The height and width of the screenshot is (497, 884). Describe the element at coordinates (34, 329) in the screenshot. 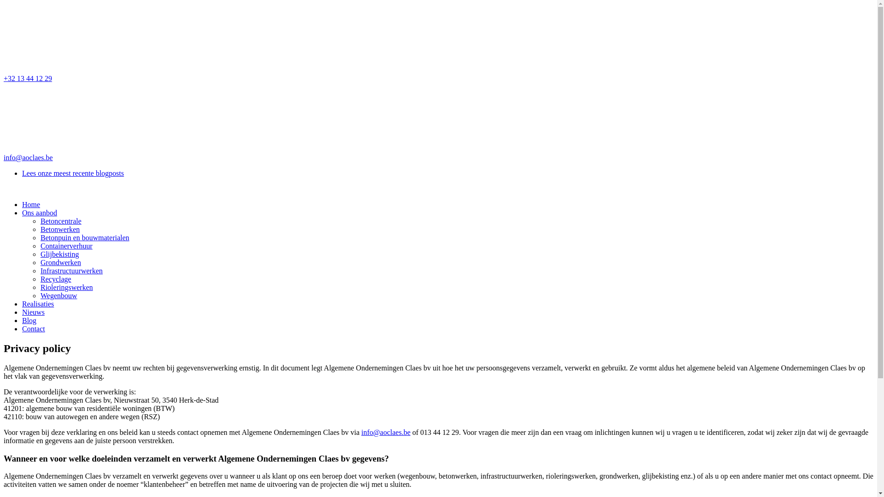

I see `Contact` at that location.